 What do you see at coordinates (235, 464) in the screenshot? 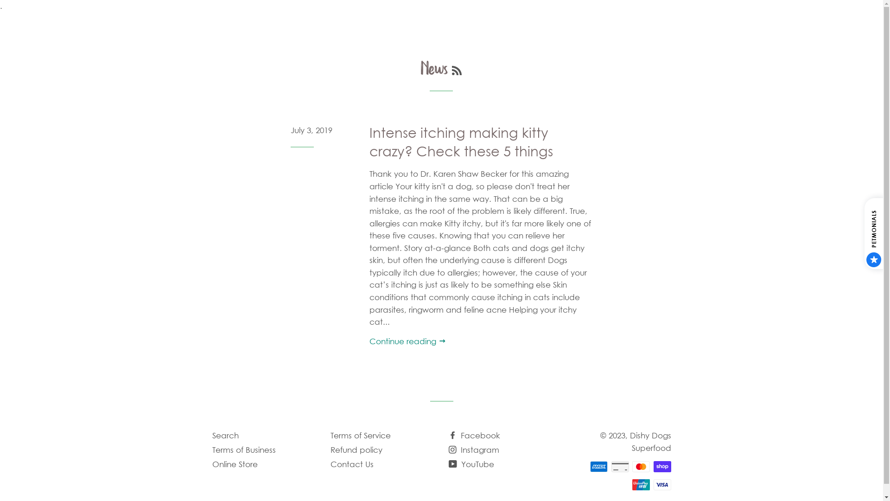
I see `Online Store` at bounding box center [235, 464].